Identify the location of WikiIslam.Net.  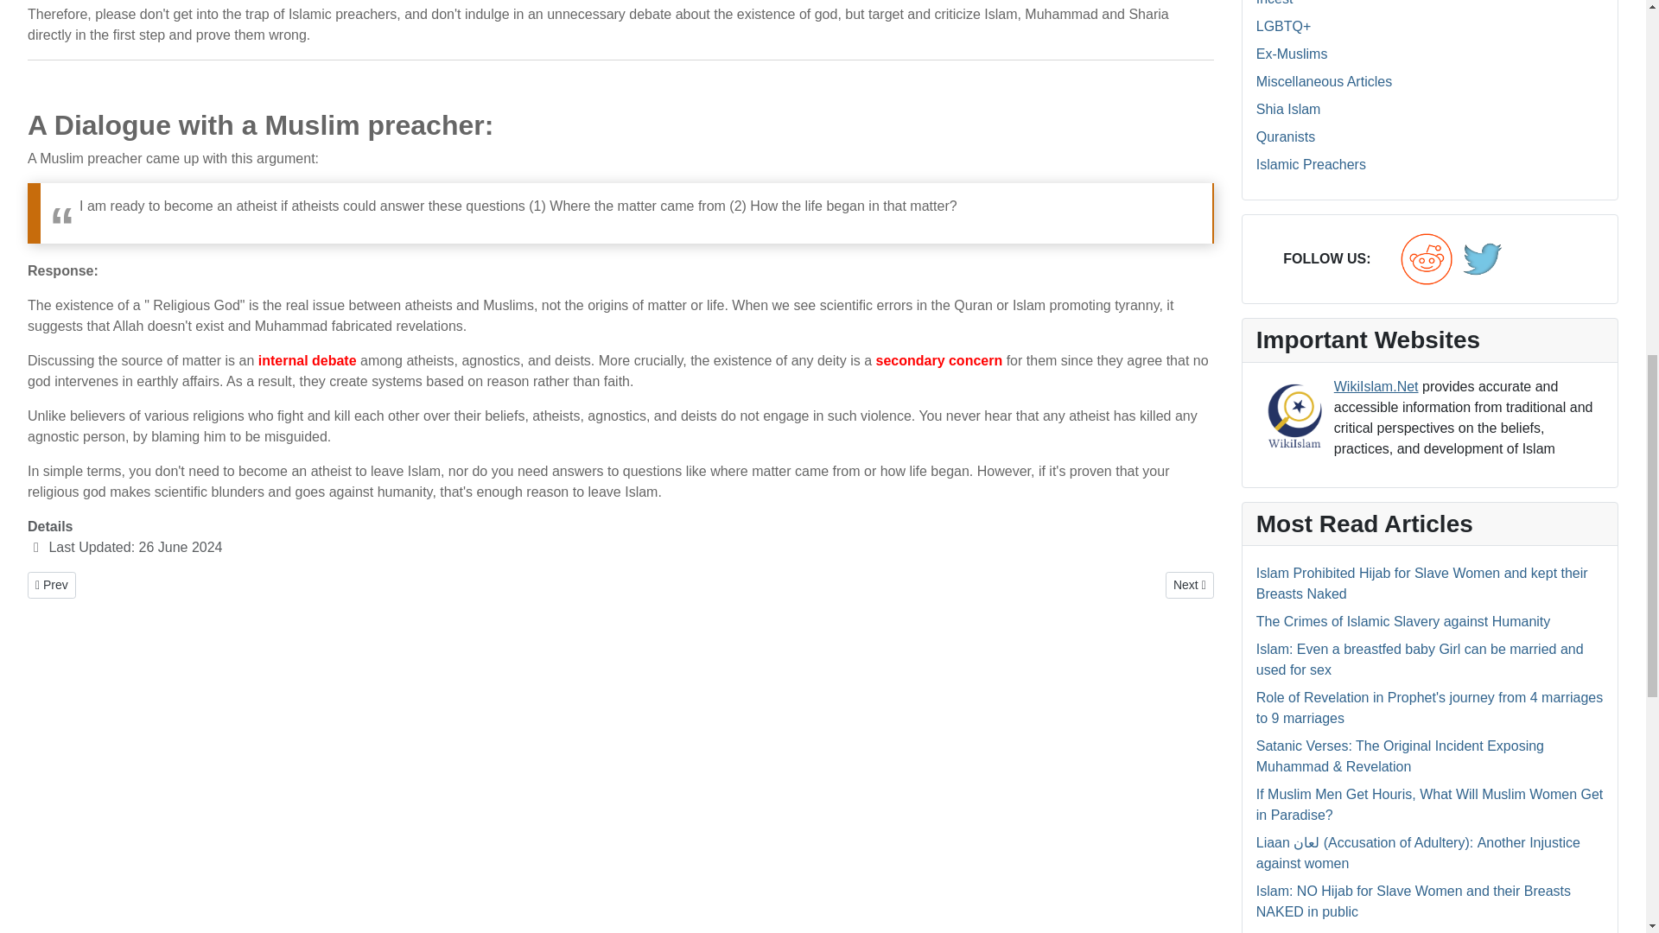
(1294, 415).